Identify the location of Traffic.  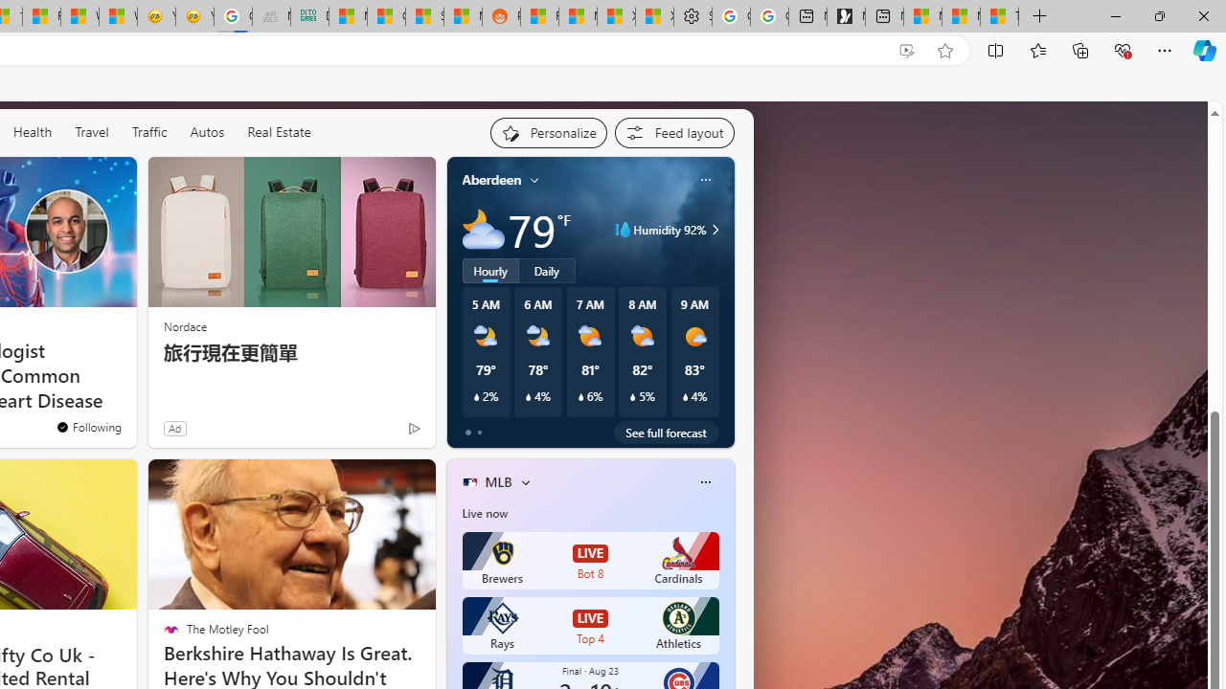
(148, 131).